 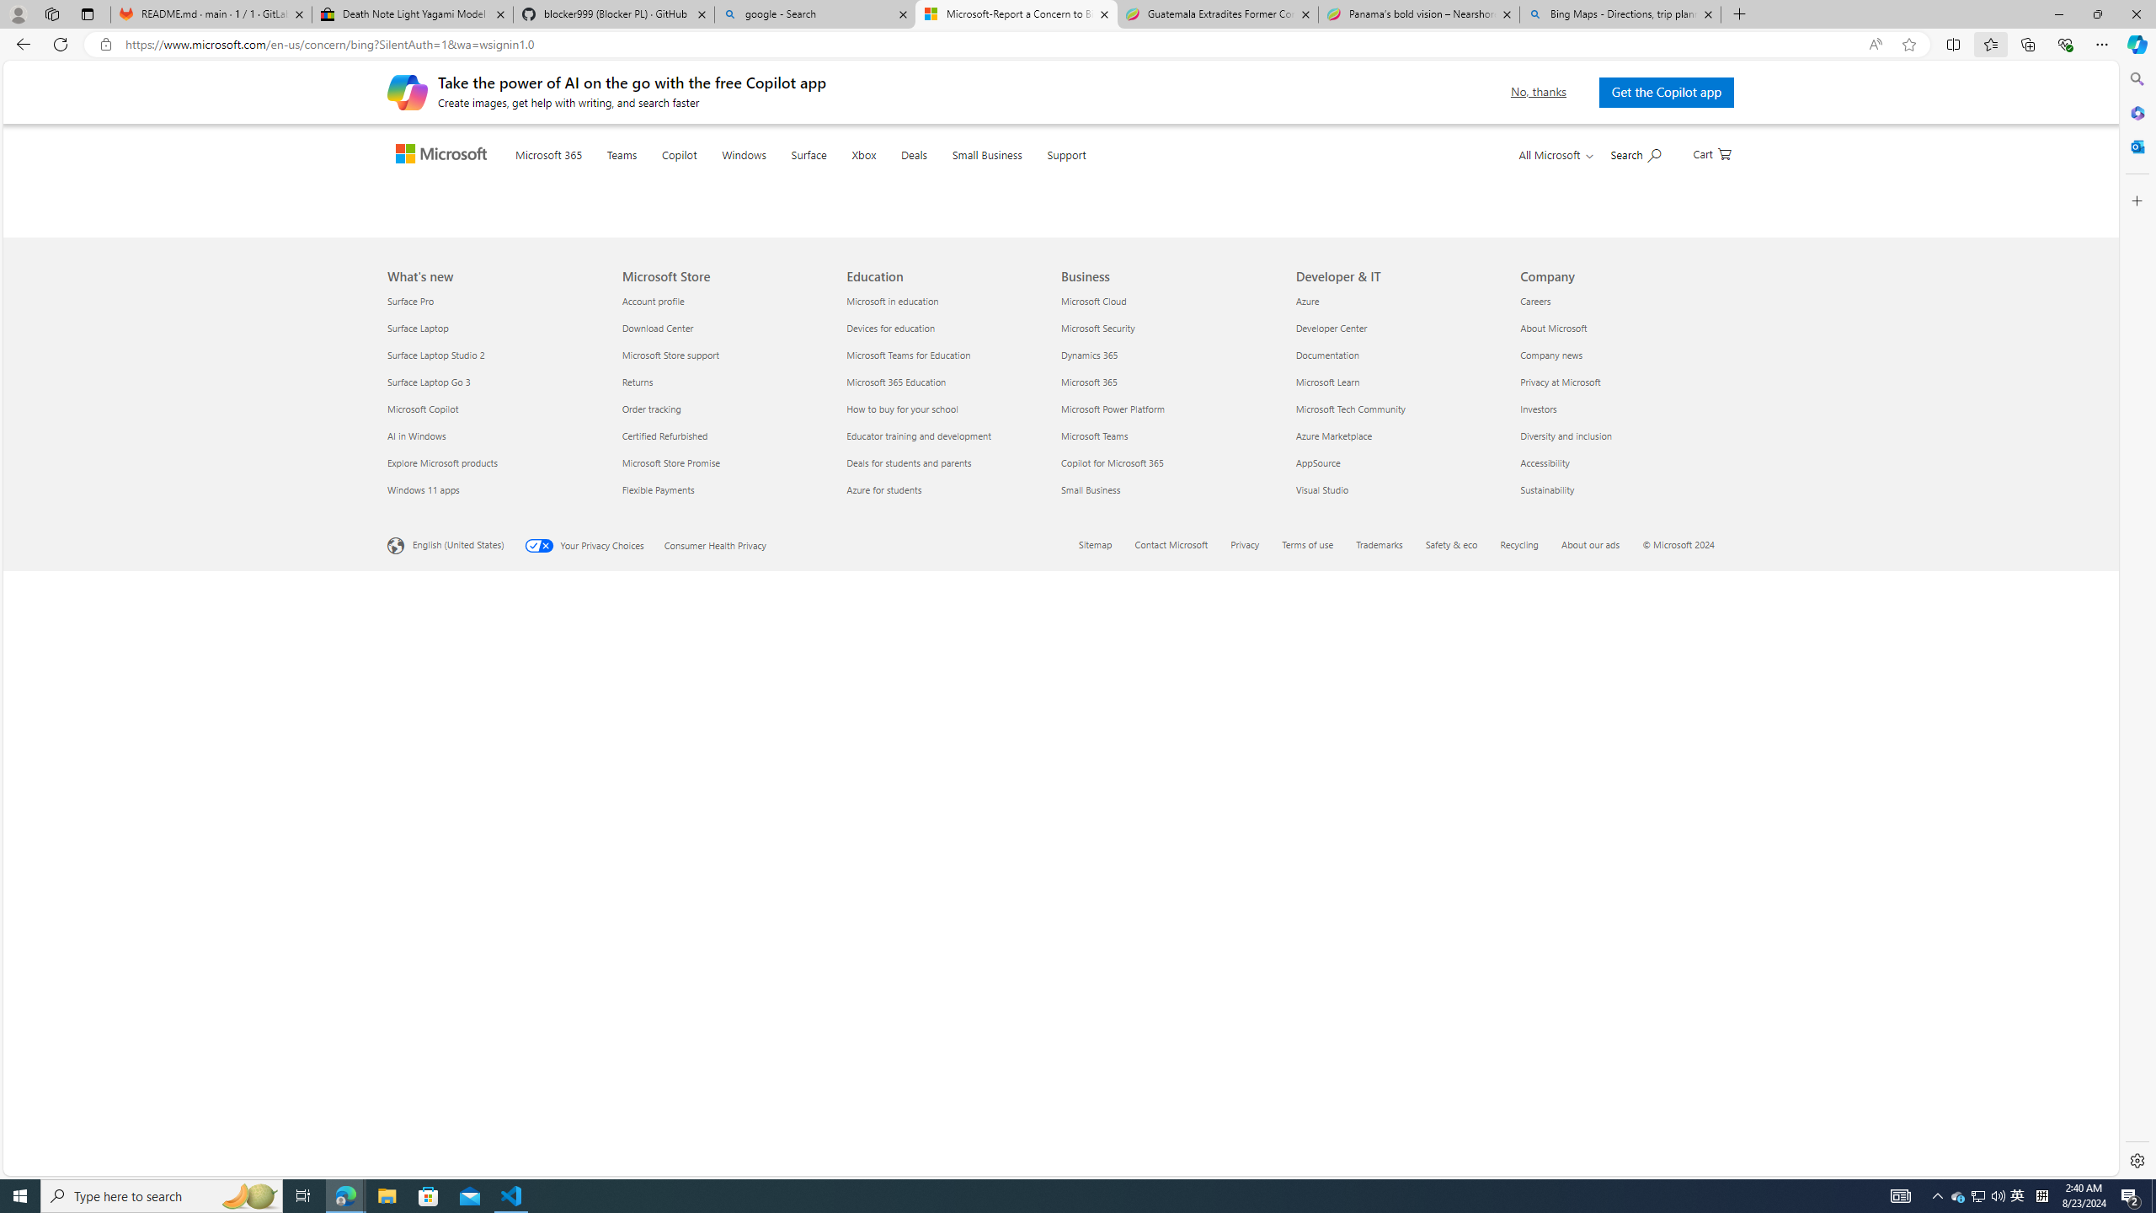 What do you see at coordinates (494, 920) in the screenshot?
I see `Surface Laptop` at bounding box center [494, 920].